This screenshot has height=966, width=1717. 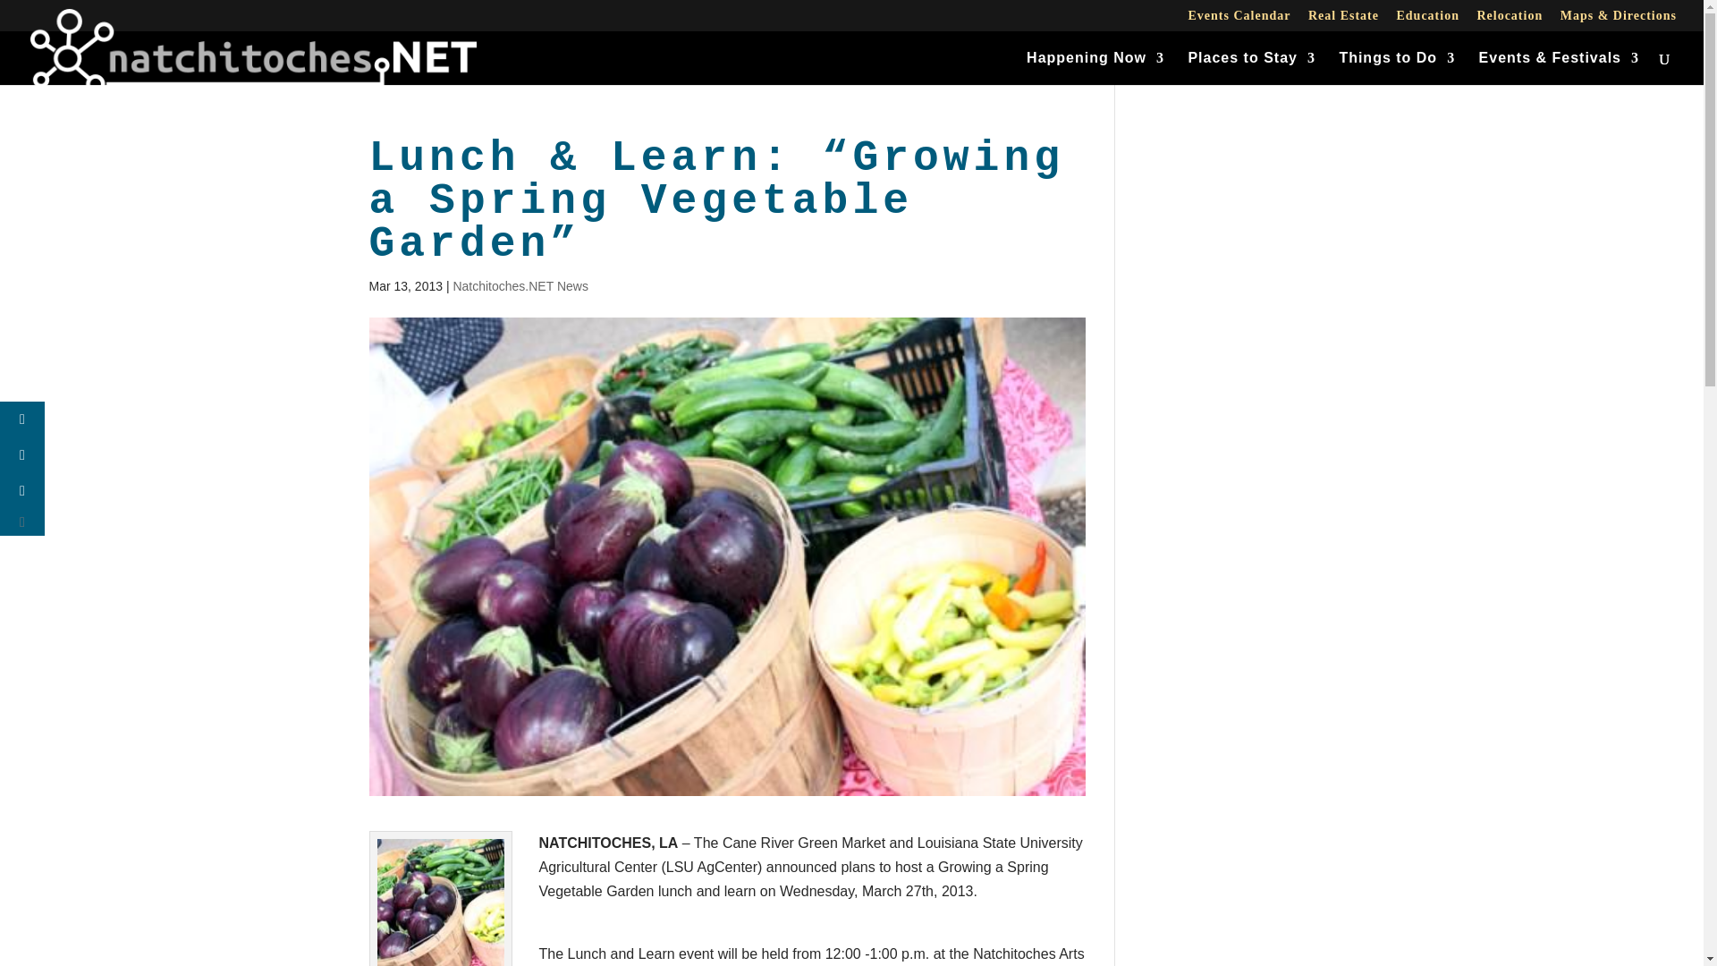 What do you see at coordinates (1095, 68) in the screenshot?
I see `Happening Now` at bounding box center [1095, 68].